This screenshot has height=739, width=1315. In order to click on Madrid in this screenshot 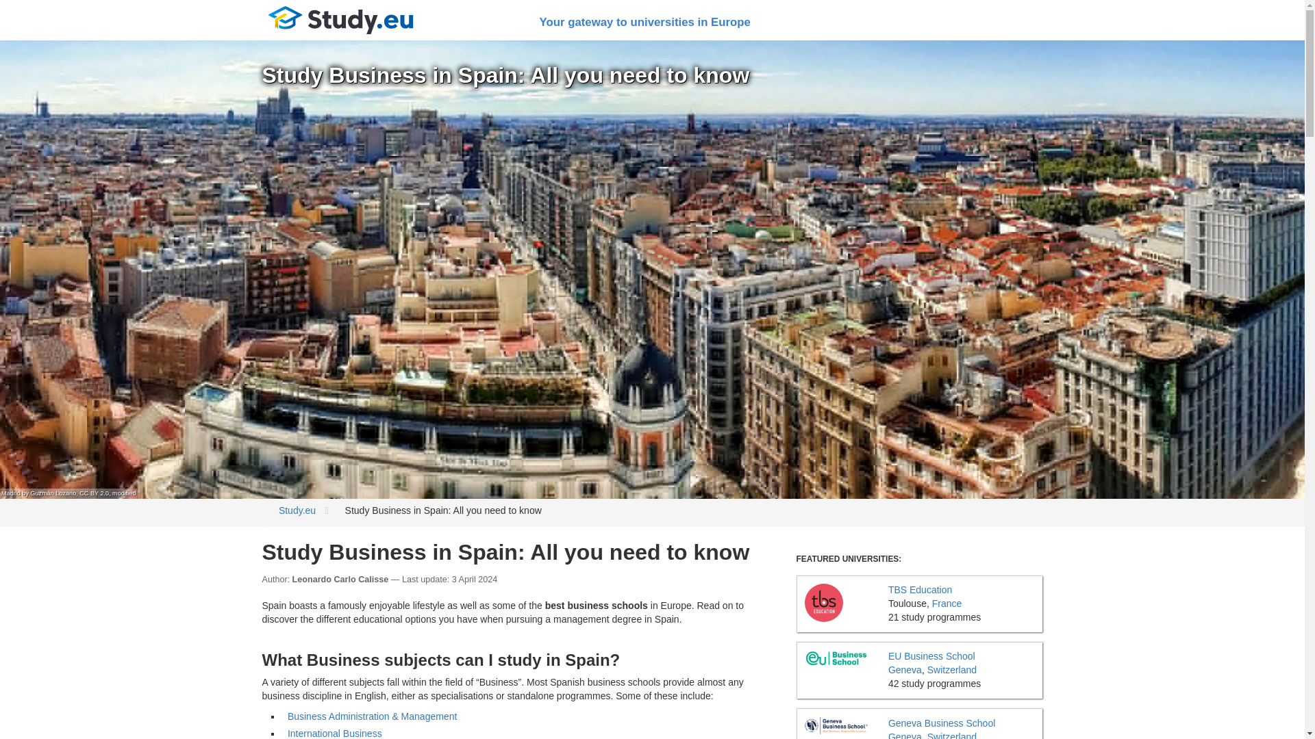, I will do `click(11, 493)`.